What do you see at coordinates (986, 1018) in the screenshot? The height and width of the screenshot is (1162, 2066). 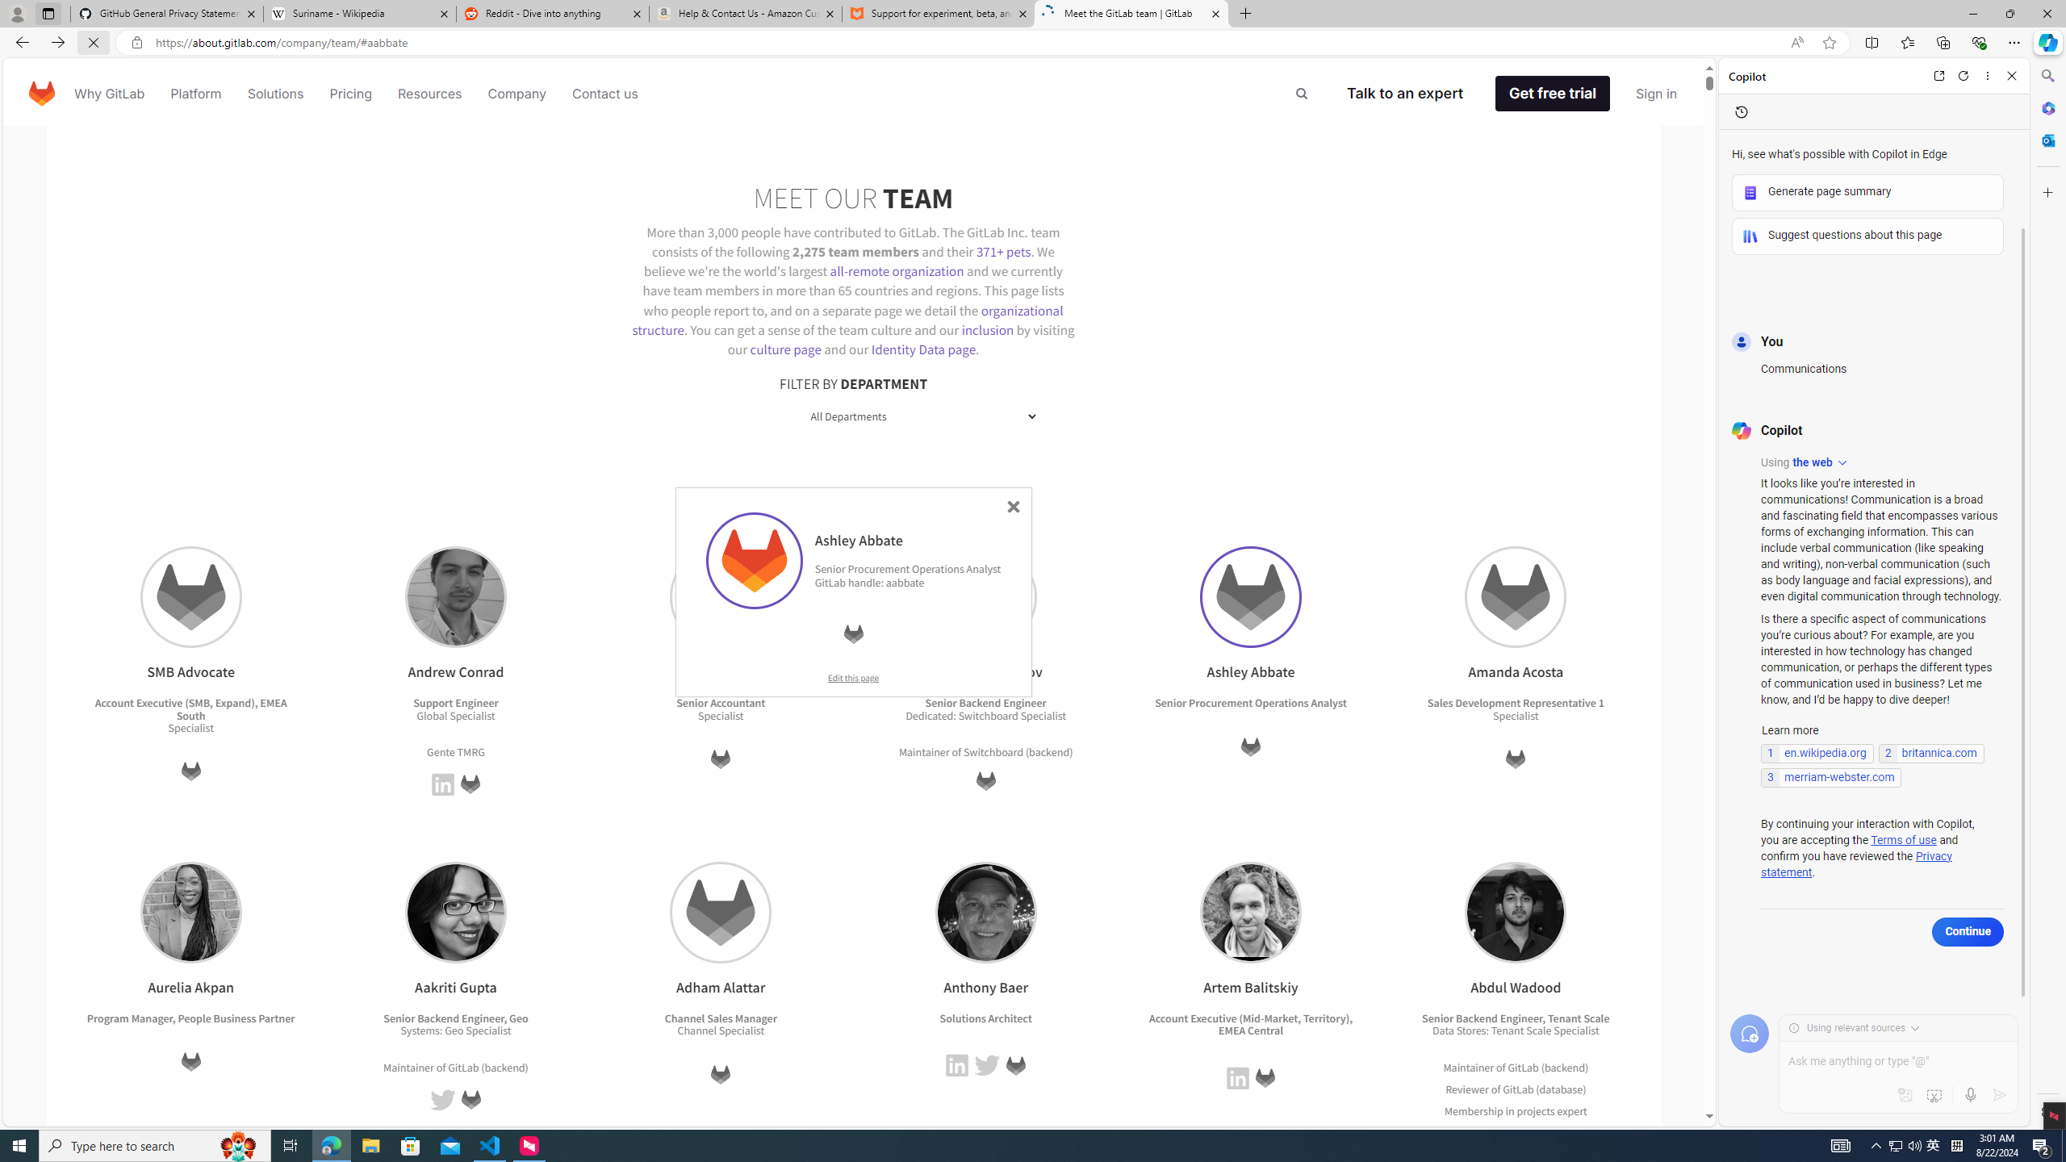 I see `Solutions Architect` at bounding box center [986, 1018].